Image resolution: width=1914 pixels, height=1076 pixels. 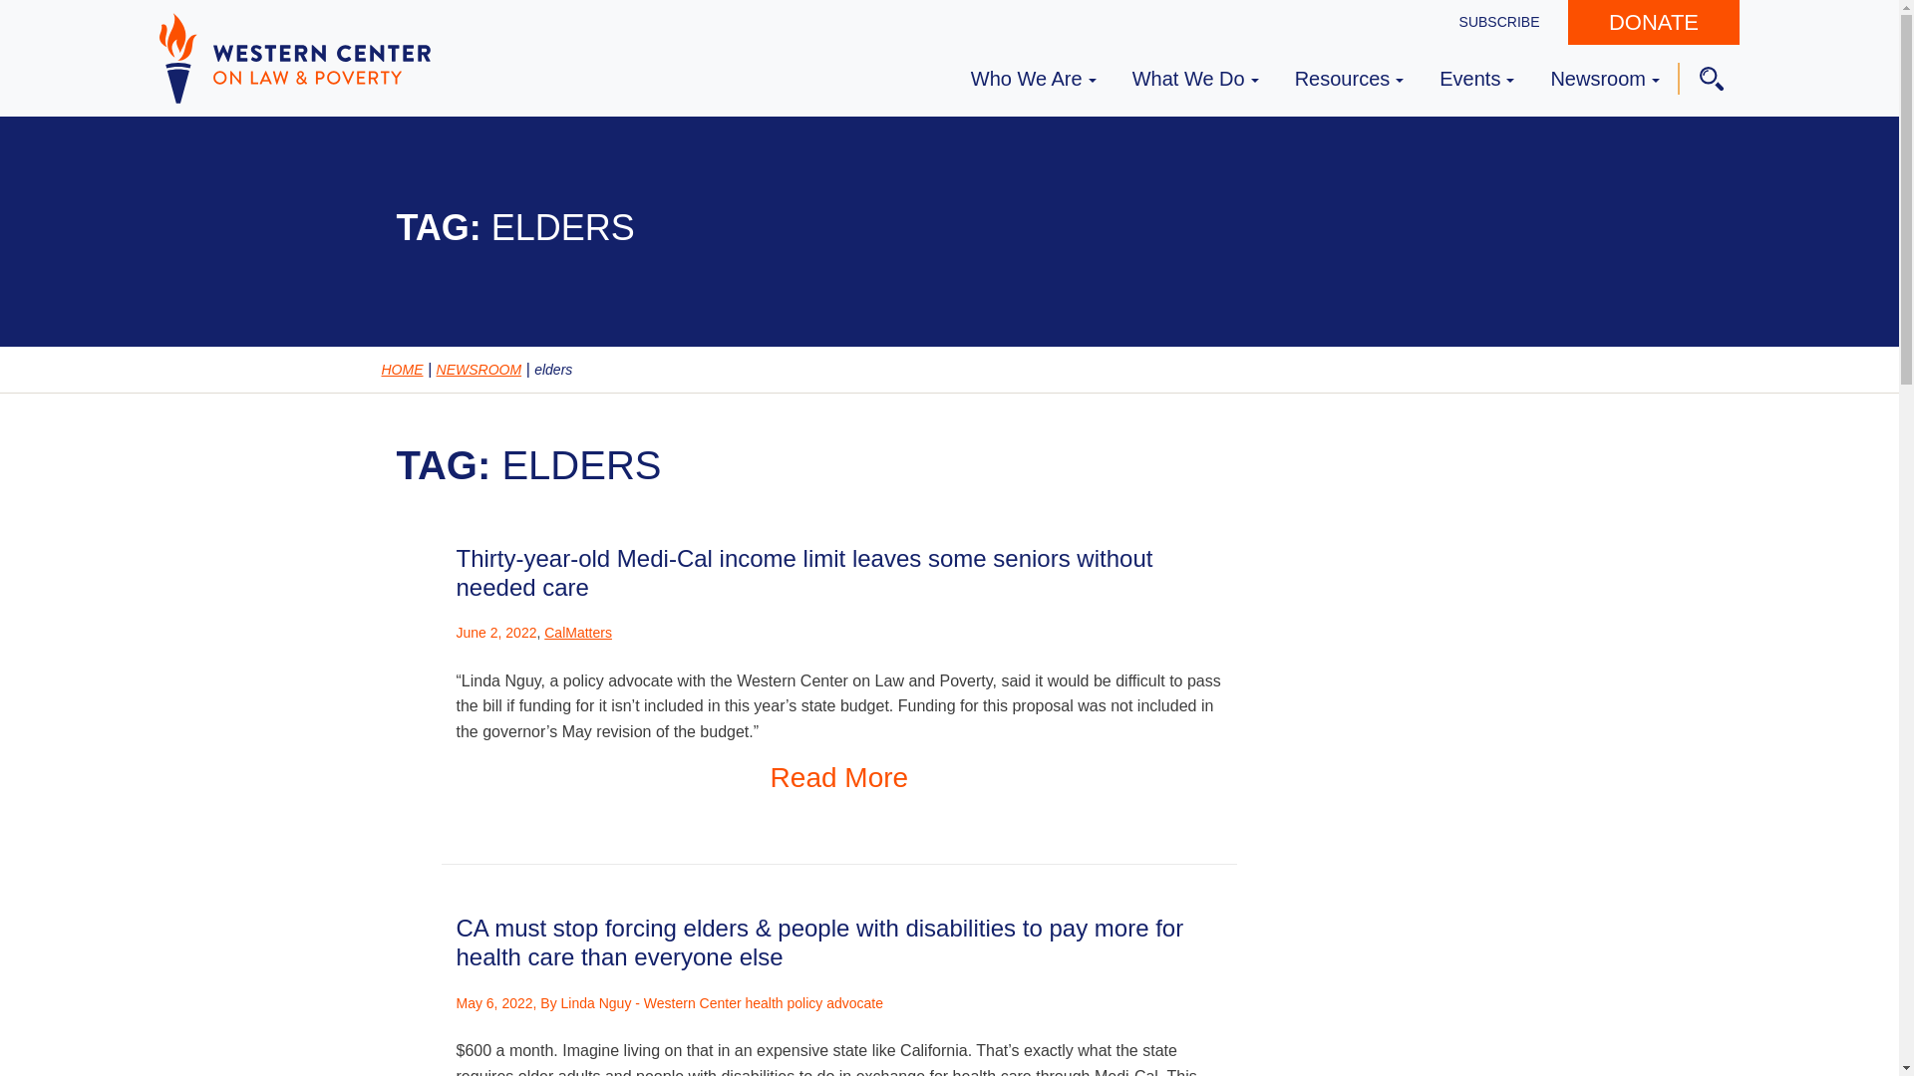 I want to click on Search, so click(x=34, y=16).